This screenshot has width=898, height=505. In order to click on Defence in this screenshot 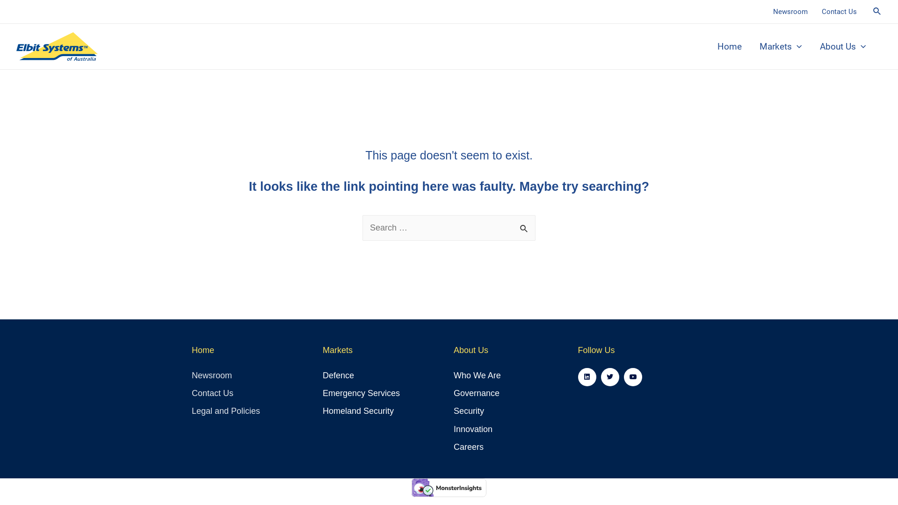, I will do `click(384, 376)`.